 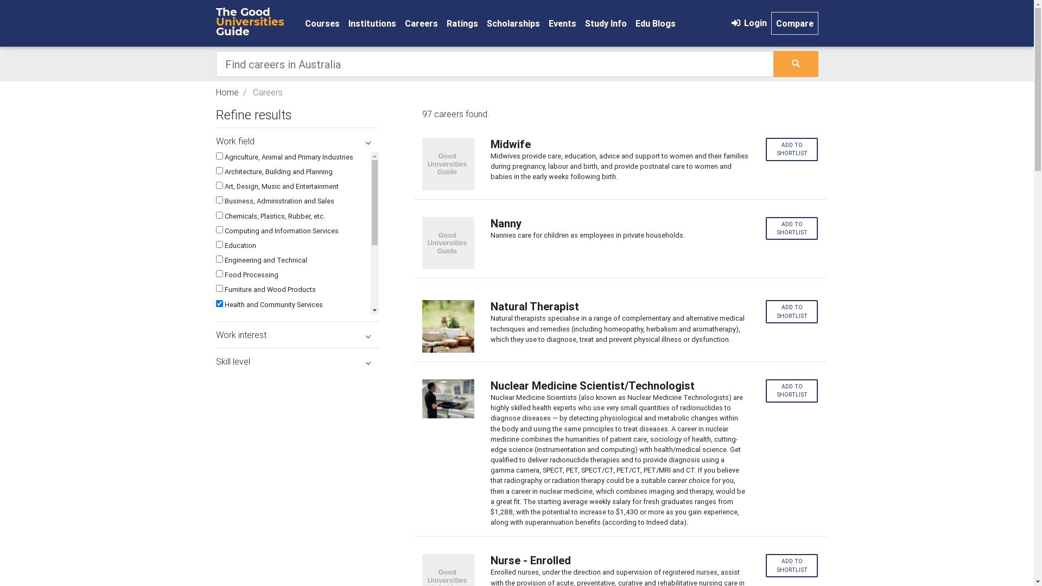 What do you see at coordinates (792, 565) in the screenshot?
I see `ADD TO SHORTLIST` at bounding box center [792, 565].